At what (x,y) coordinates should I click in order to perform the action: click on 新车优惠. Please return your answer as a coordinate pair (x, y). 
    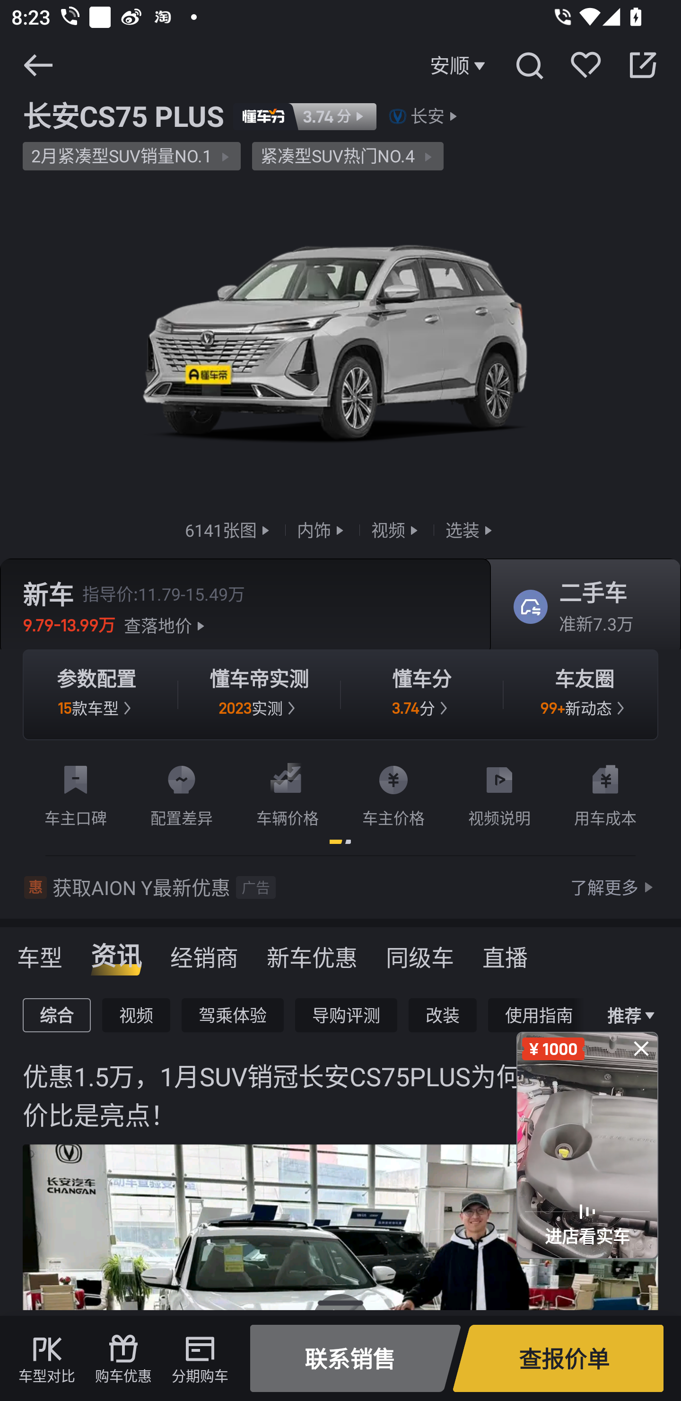
    Looking at the image, I should click on (312, 952).